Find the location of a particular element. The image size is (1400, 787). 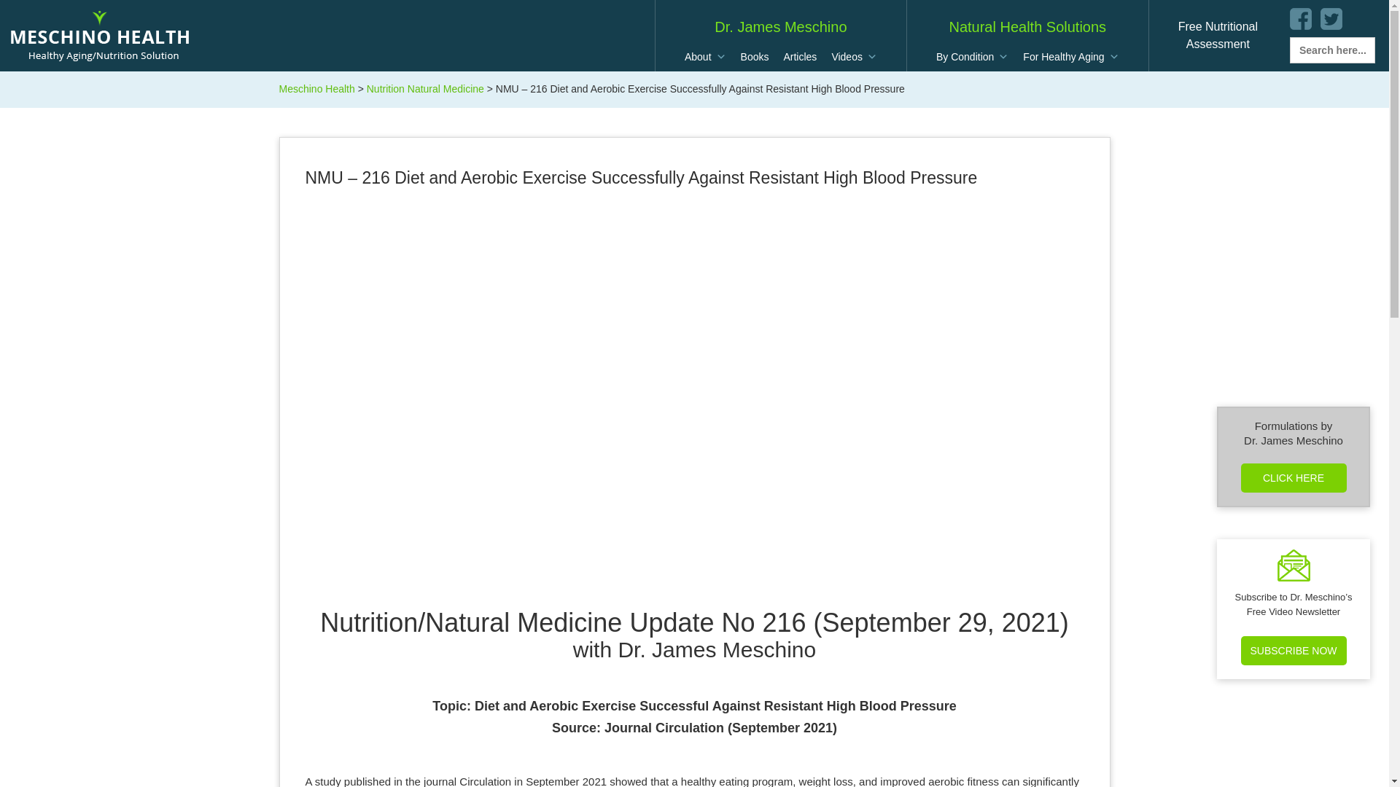

For Healthy Aging is located at coordinates (1070, 57).